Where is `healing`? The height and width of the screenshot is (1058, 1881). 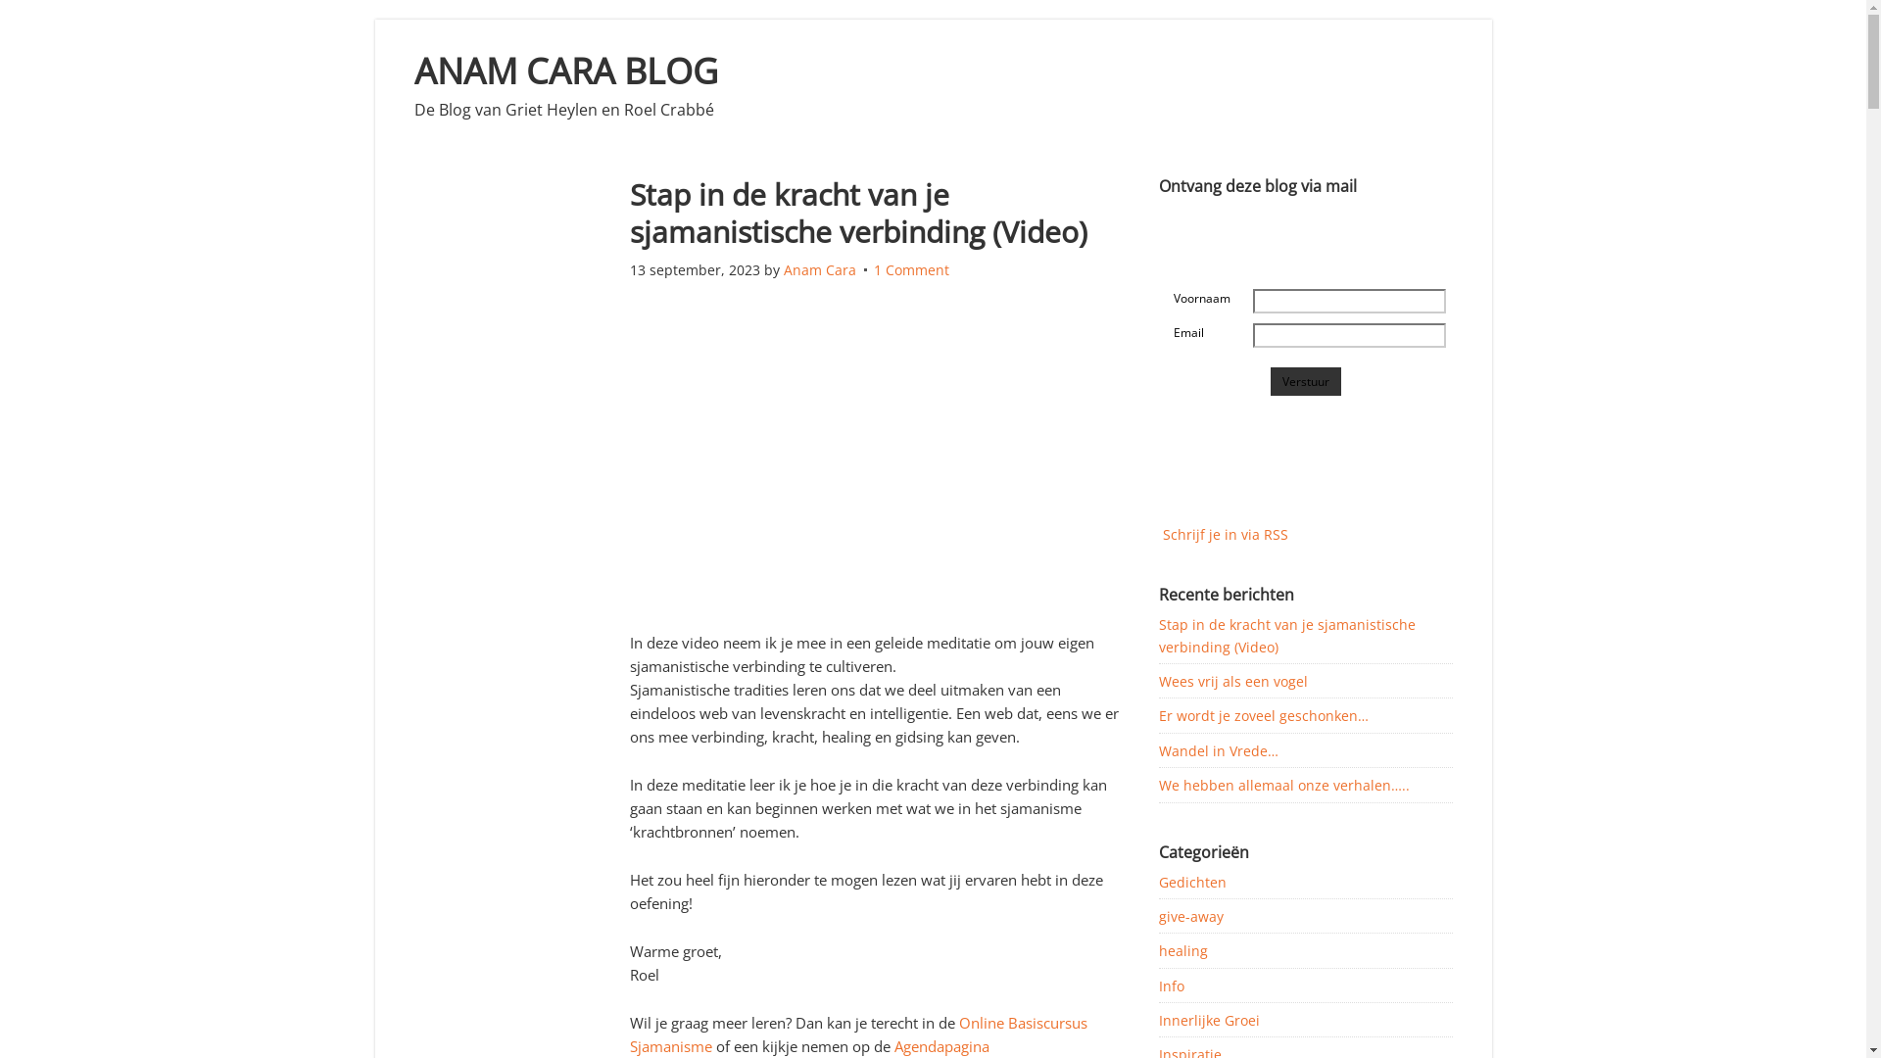
healing is located at coordinates (1182, 950).